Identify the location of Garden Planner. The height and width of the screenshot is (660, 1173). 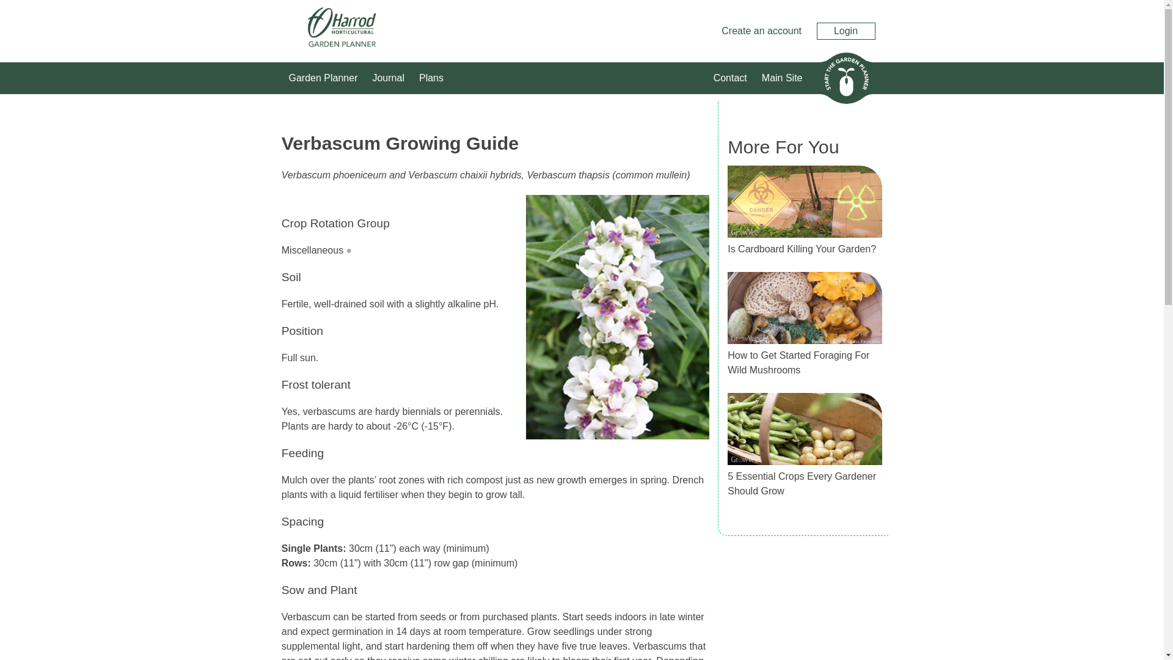
(323, 78).